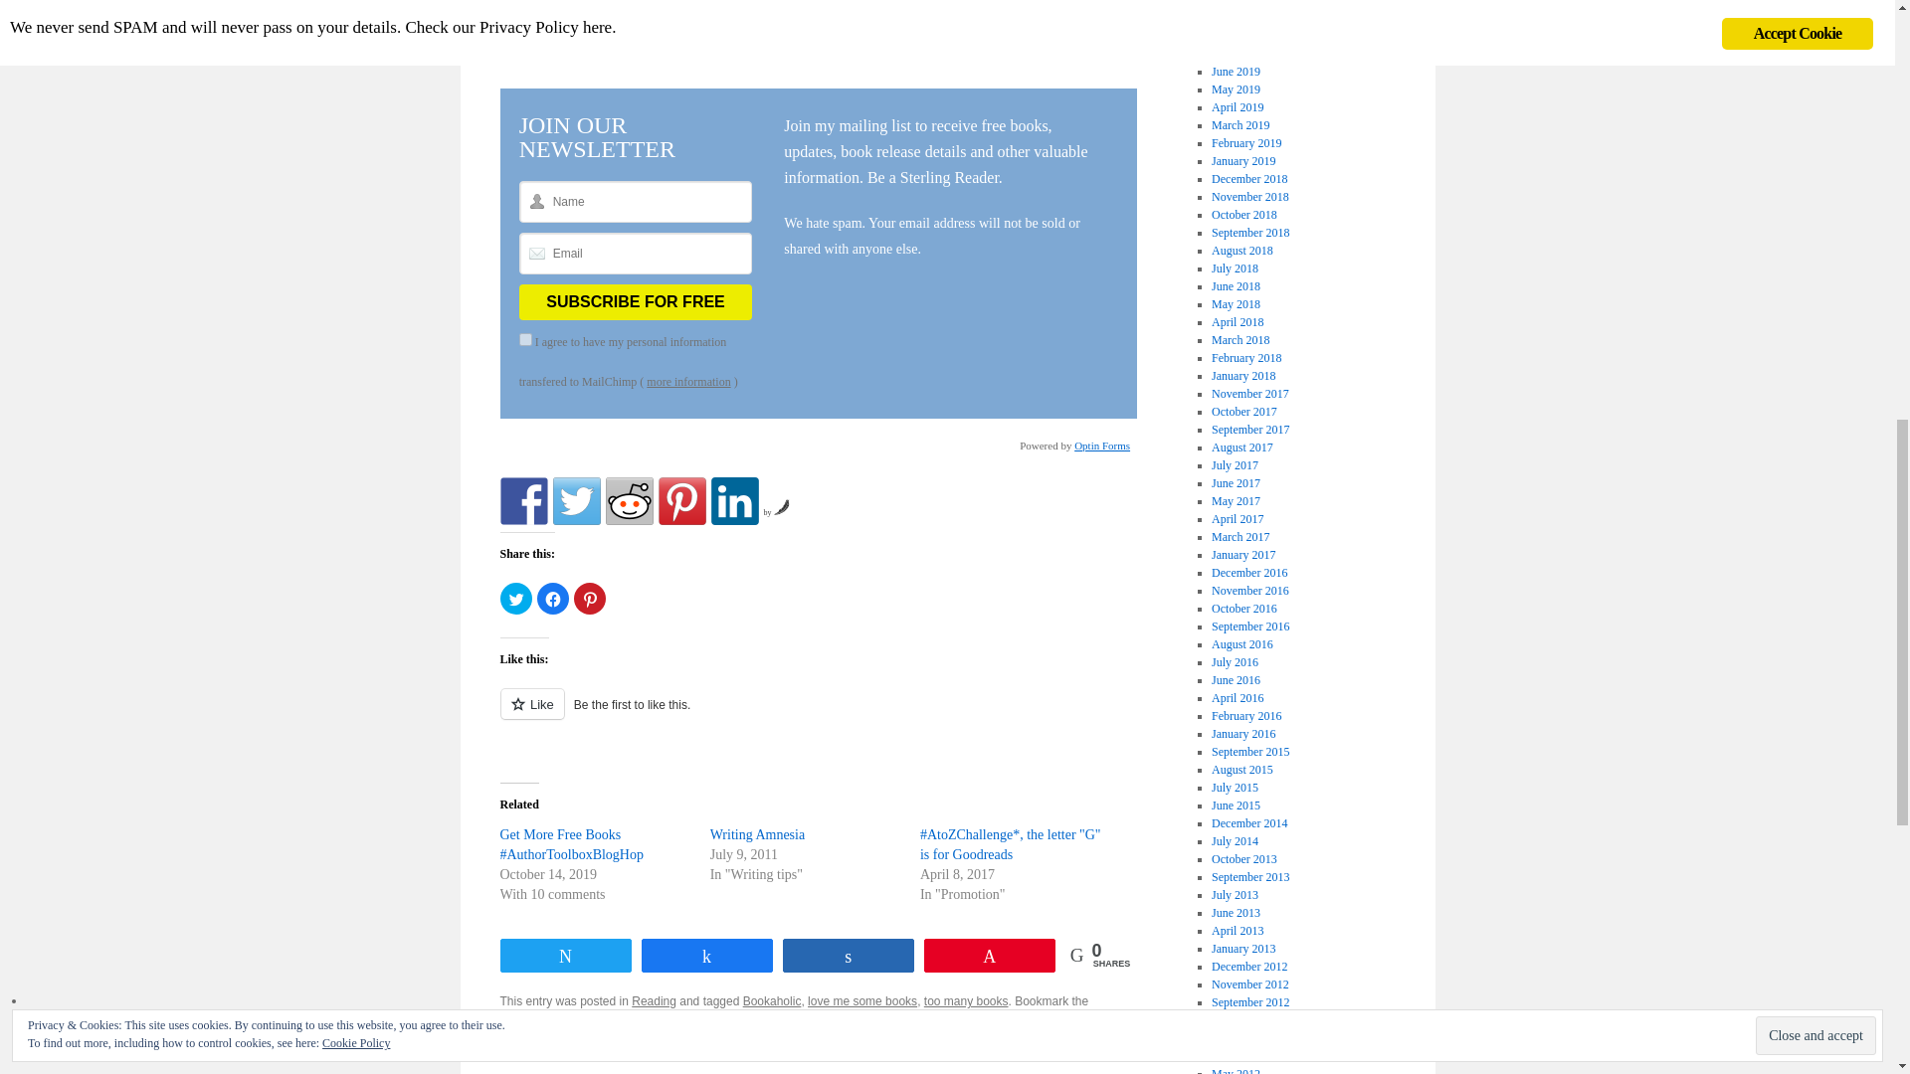  I want to click on Pin it with Pinterest, so click(682, 501).